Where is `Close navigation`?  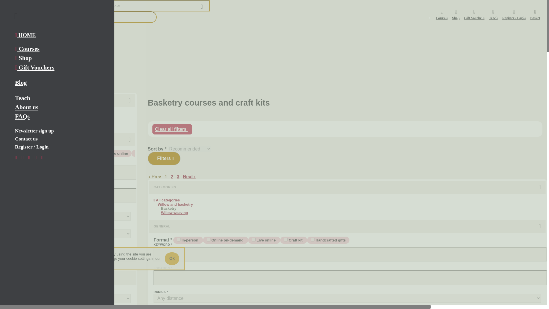
Close navigation is located at coordinates (16, 16).